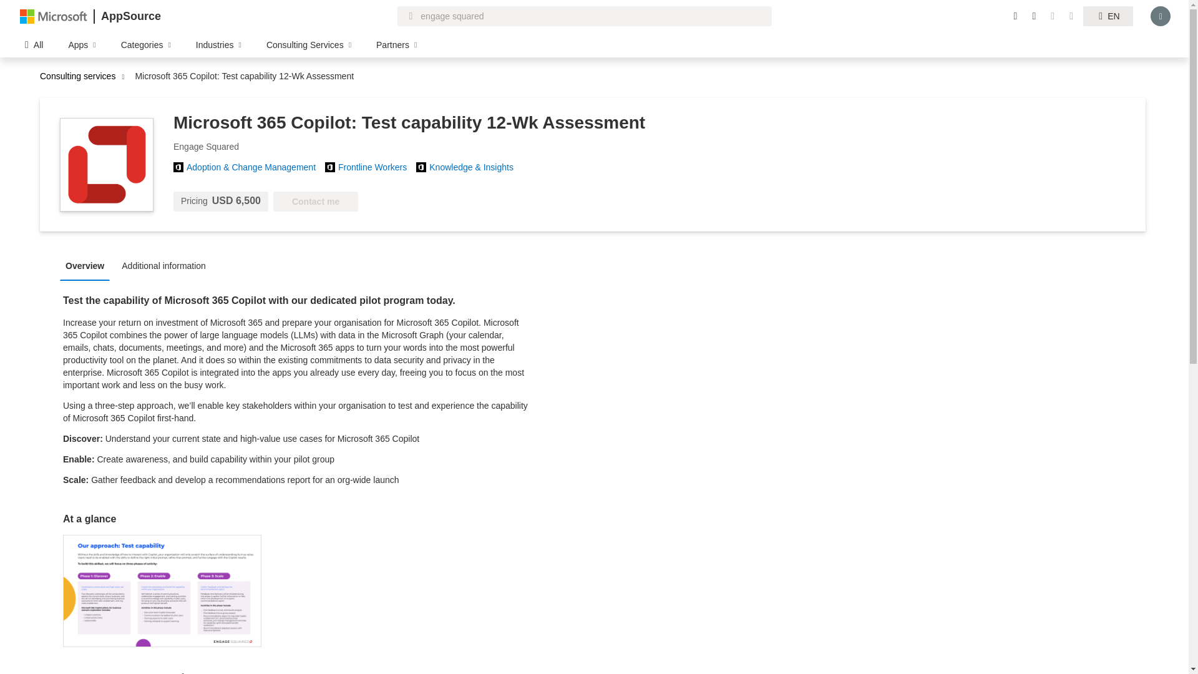 This screenshot has width=1198, height=674. Describe the element at coordinates (575, 16) in the screenshot. I see `engage squared` at that location.